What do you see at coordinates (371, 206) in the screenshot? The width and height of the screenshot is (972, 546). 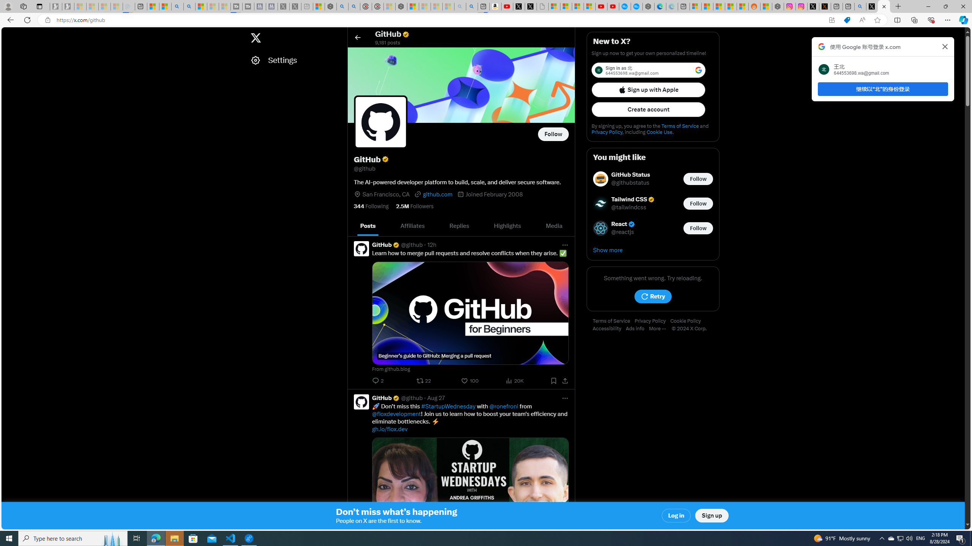 I see `344 Following` at bounding box center [371, 206].